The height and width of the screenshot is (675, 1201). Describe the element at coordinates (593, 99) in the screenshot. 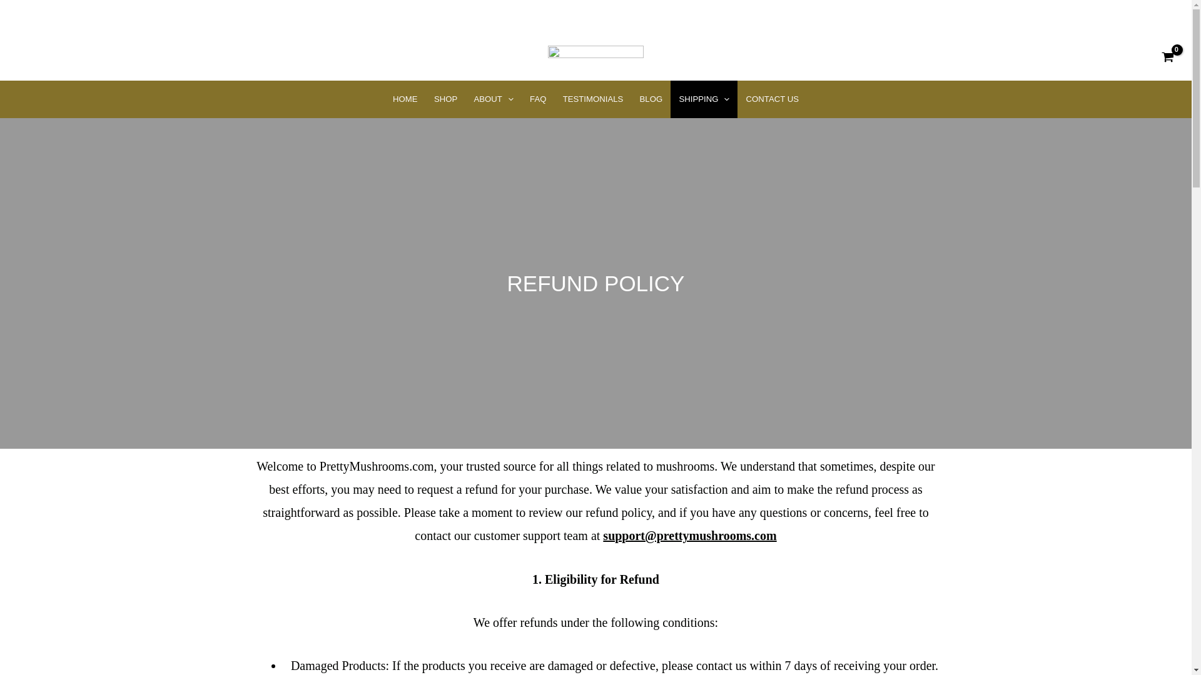

I see `TESTIMONIALS` at that location.